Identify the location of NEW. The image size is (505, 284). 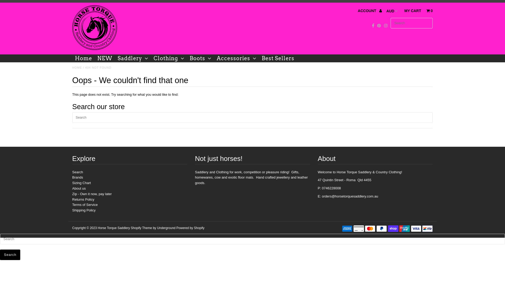
(105, 58).